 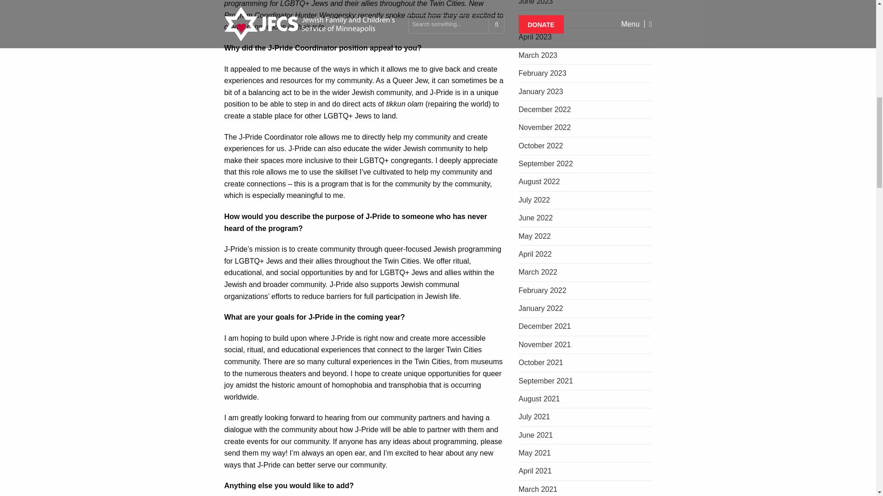 I want to click on June 2023, so click(x=585, y=5).